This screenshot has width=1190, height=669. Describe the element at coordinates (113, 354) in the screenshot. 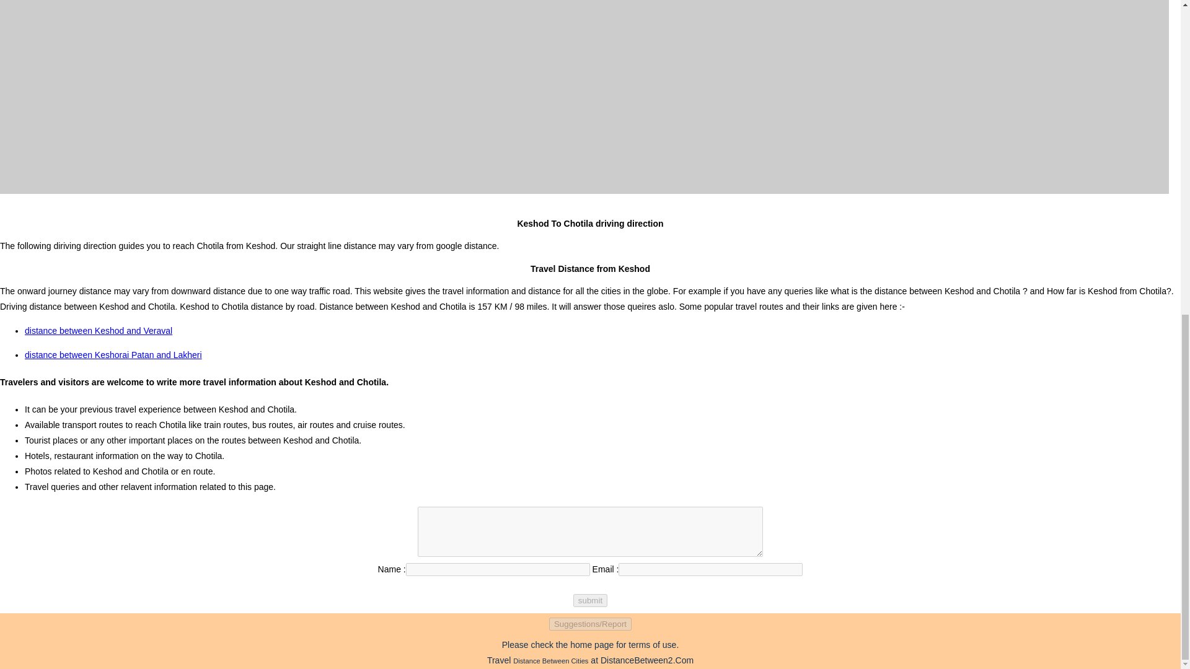

I see `distance between Keshorai Patan and Lakheri` at that location.